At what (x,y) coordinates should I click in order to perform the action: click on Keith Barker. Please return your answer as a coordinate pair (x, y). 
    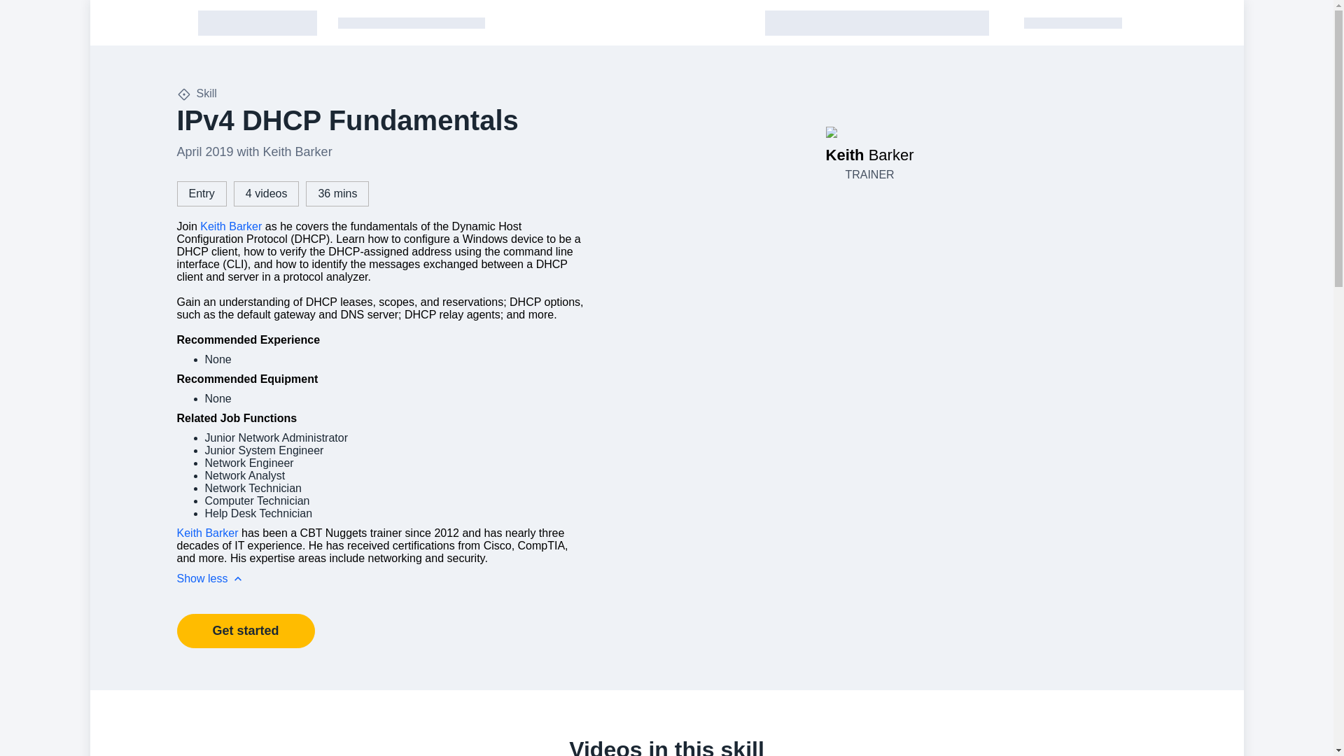
    Looking at the image, I should click on (206, 533).